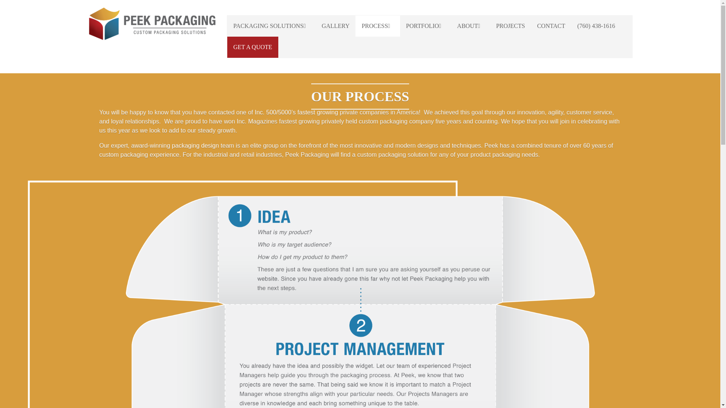 This screenshot has height=408, width=726. Describe the element at coordinates (253, 47) in the screenshot. I see `GET A QUOTE` at that location.